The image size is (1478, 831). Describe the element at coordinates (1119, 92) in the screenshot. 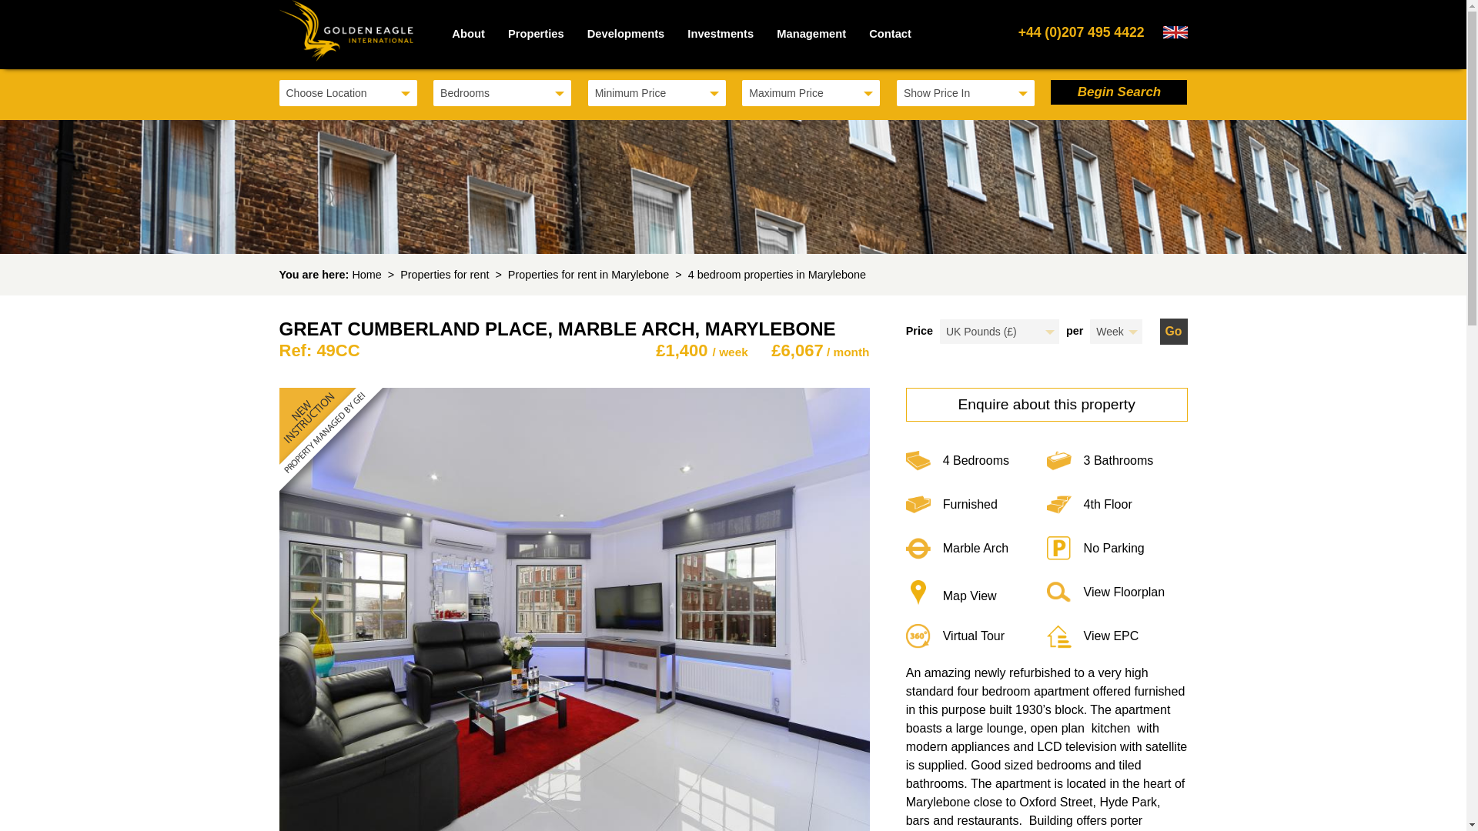

I see `Begin Search` at that location.